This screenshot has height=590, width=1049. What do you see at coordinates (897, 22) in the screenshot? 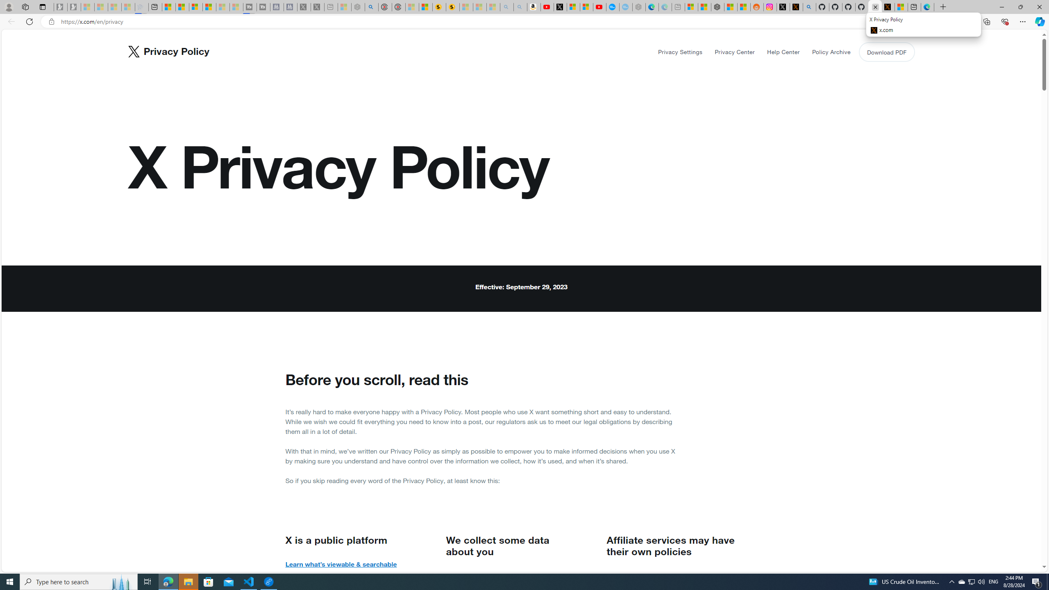
I see `Shopping in Microsoft Edge` at bounding box center [897, 22].